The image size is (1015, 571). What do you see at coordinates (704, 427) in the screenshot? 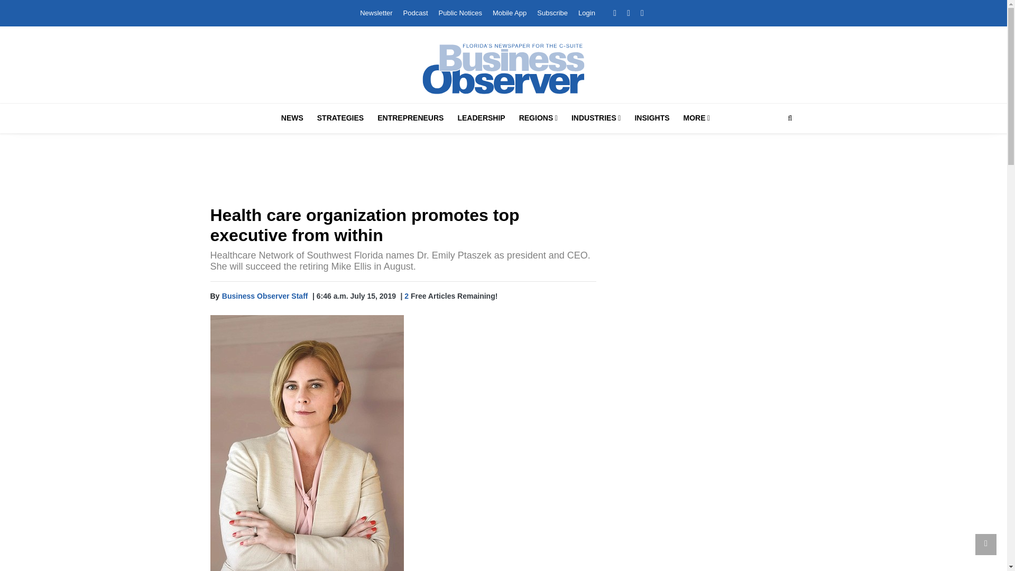
I see `3rd party ad content` at bounding box center [704, 427].